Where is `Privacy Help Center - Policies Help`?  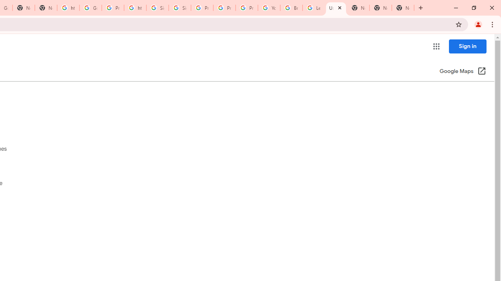
Privacy Help Center - Policies Help is located at coordinates (202, 8).